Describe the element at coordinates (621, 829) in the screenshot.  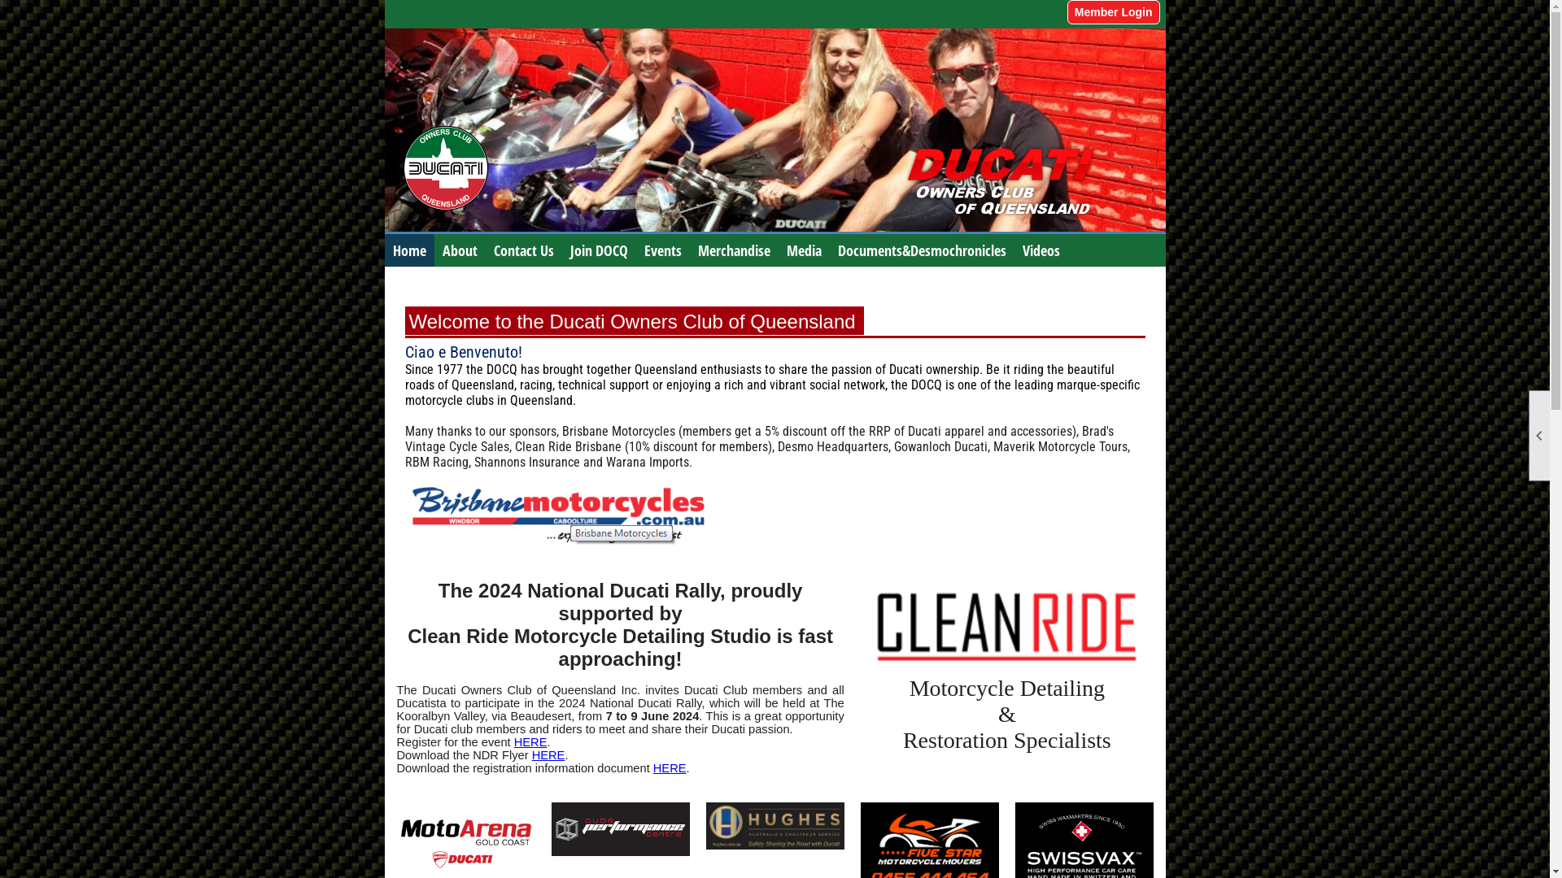
I see `CubePerform_K.jpg` at that location.